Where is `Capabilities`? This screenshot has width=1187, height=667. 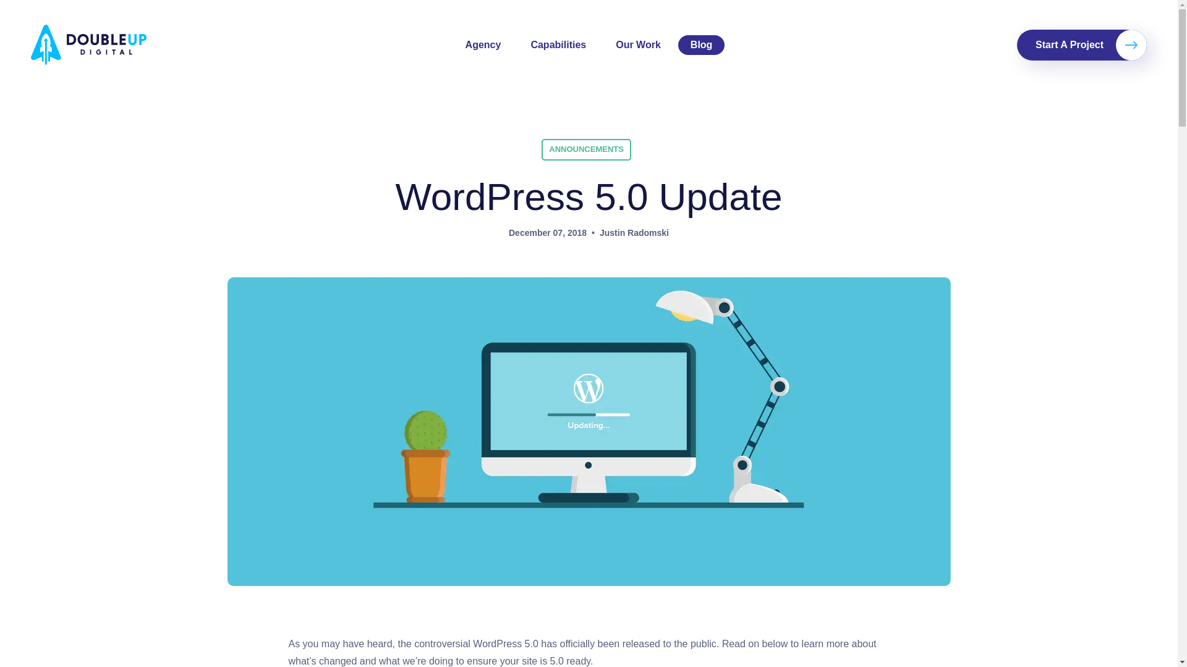 Capabilities is located at coordinates (558, 44).